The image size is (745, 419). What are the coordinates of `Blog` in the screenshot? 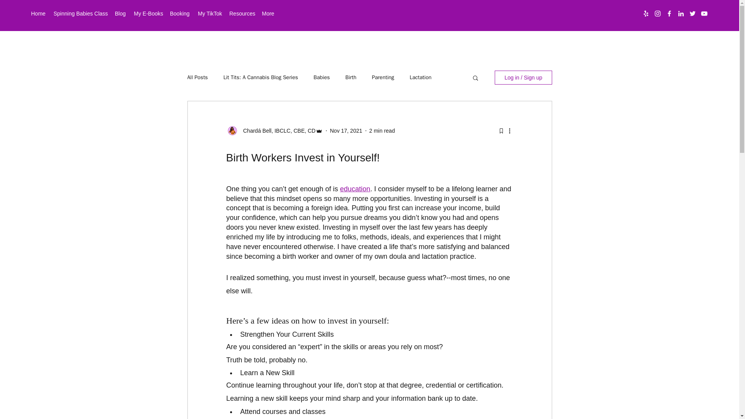 It's located at (120, 13).